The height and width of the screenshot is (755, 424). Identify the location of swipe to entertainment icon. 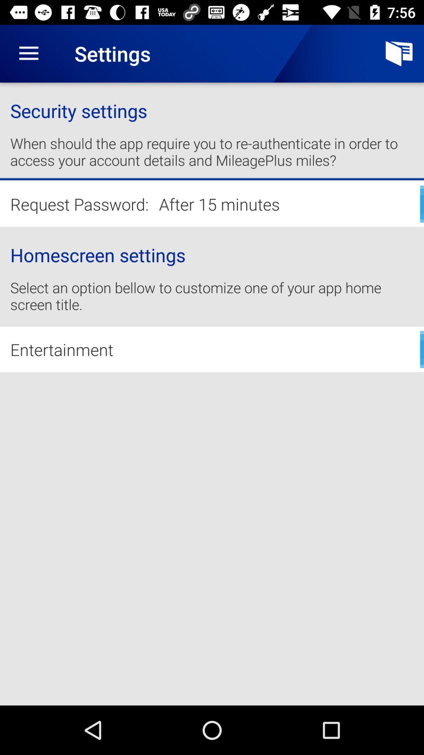
(212, 349).